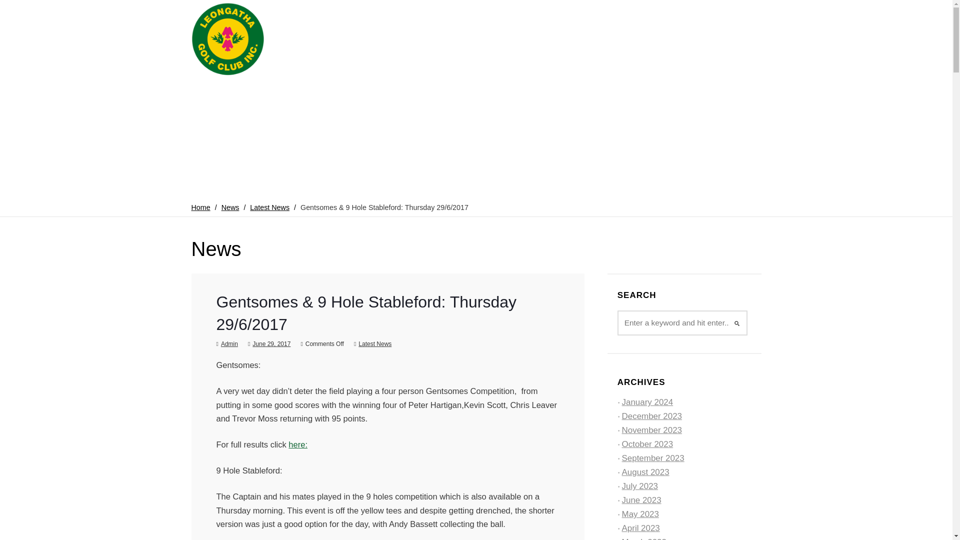 Image resolution: width=960 pixels, height=540 pixels. I want to click on CONTACT, so click(737, 94).